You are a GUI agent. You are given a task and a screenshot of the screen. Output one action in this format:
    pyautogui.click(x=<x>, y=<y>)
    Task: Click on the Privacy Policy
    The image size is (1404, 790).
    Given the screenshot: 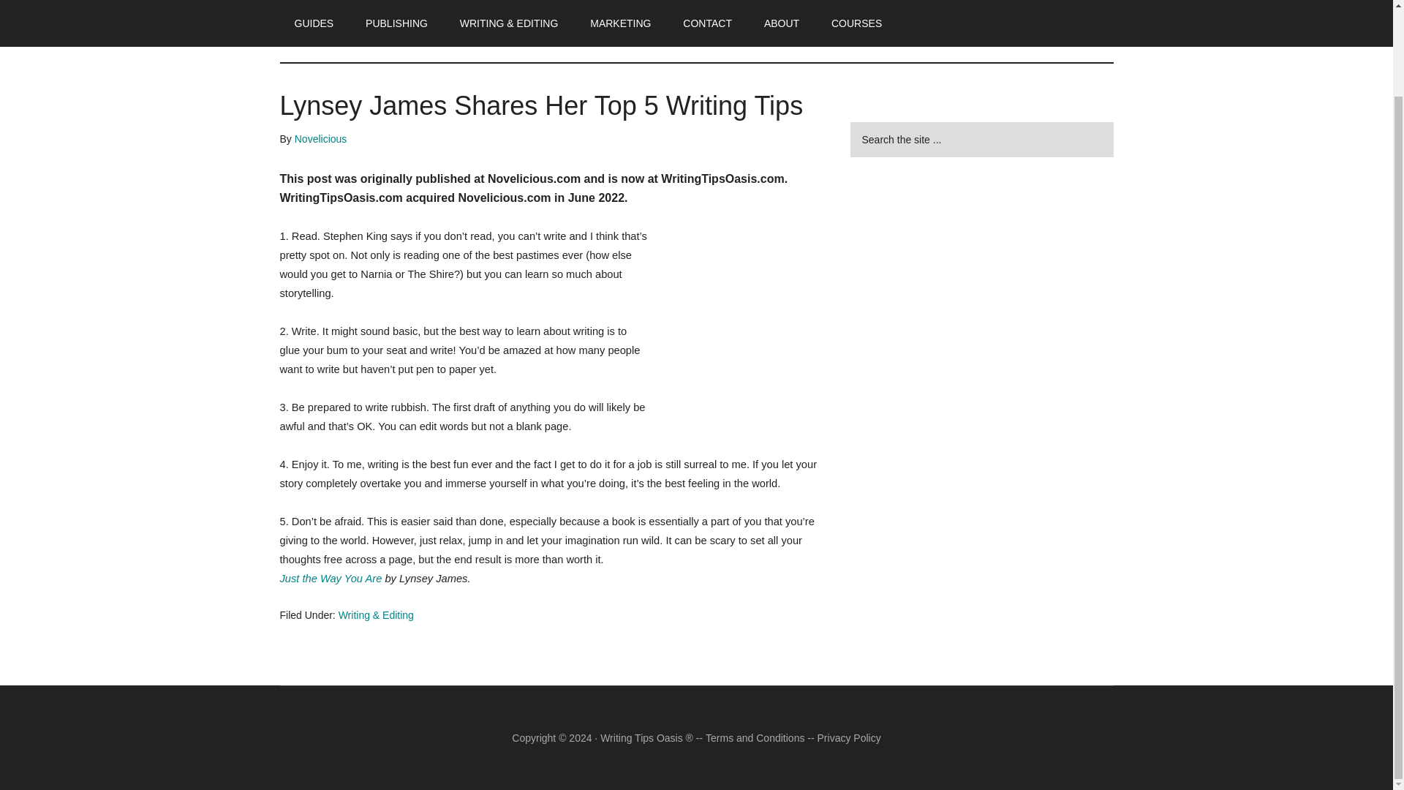 What is the action you would take?
    pyautogui.click(x=849, y=738)
    